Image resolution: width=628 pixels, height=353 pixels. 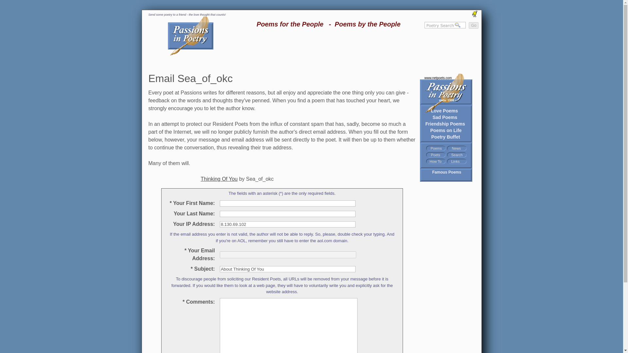 I want to click on How To, so click(x=435, y=161).